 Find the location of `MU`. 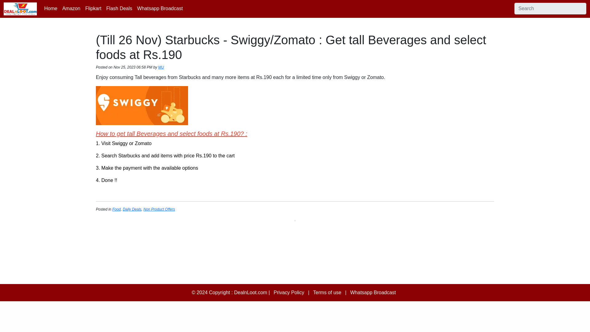

MU is located at coordinates (161, 67).